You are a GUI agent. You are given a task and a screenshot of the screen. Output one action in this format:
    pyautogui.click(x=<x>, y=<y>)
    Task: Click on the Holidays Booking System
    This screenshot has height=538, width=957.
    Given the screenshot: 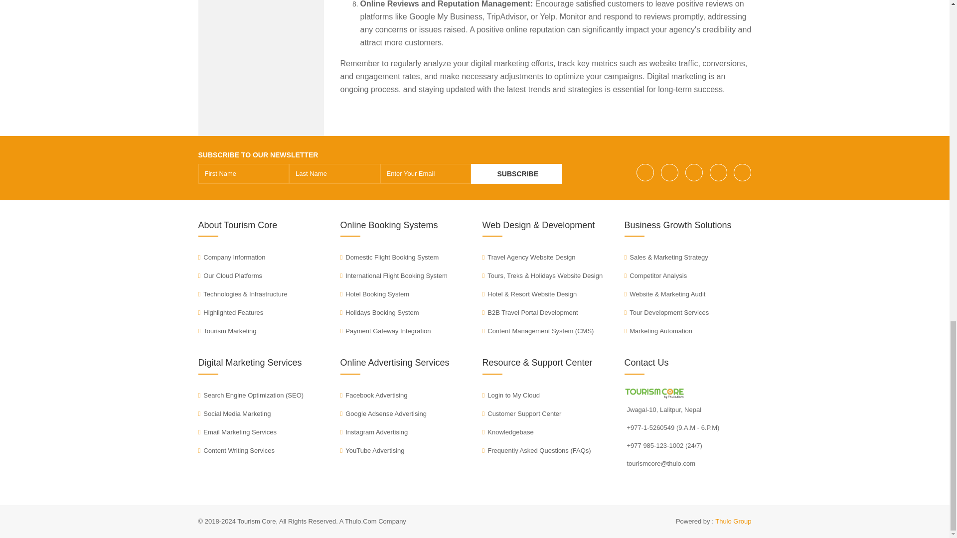 What is the action you would take?
    pyautogui.click(x=379, y=312)
    